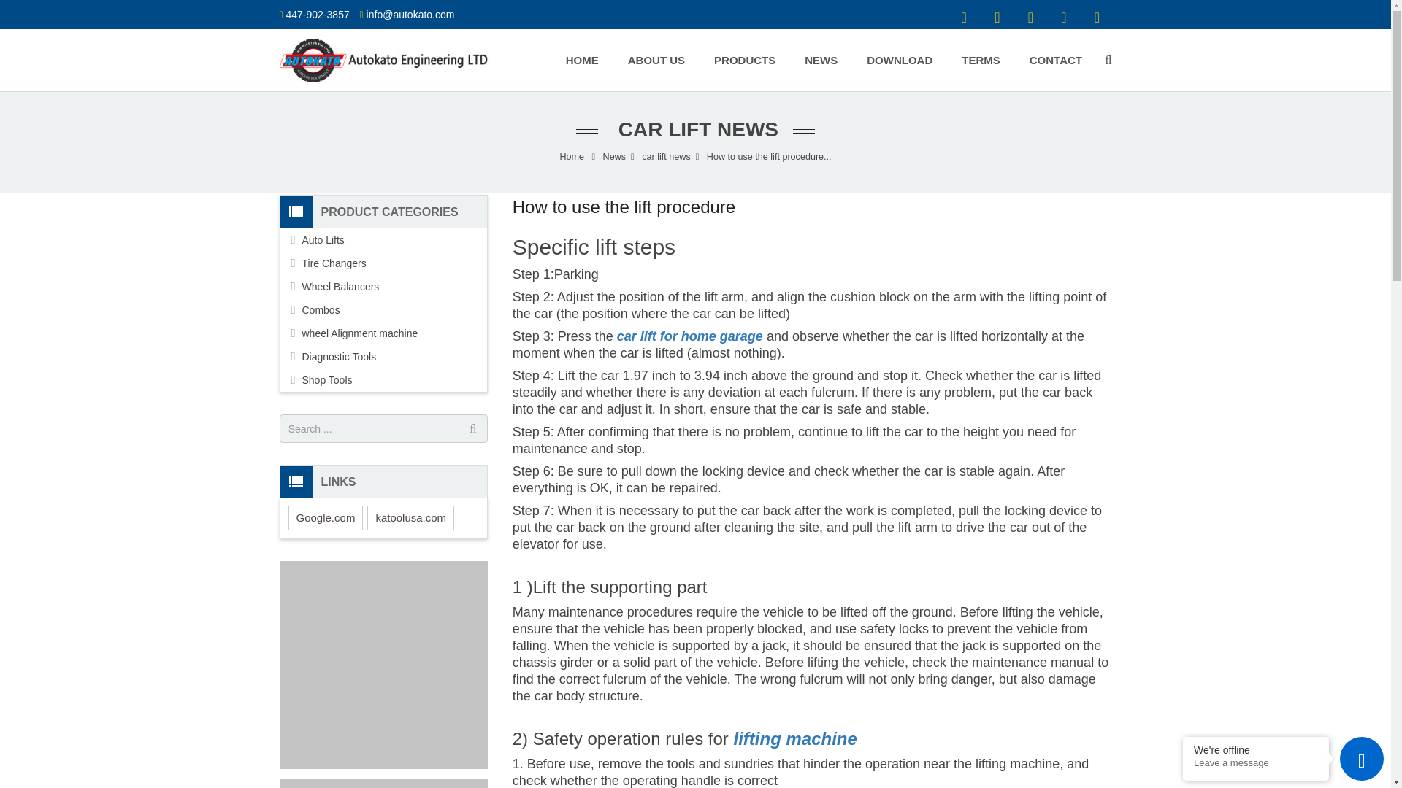 The width and height of the screenshot is (1402, 788). What do you see at coordinates (797, 738) in the screenshot?
I see `lifting machine ` at bounding box center [797, 738].